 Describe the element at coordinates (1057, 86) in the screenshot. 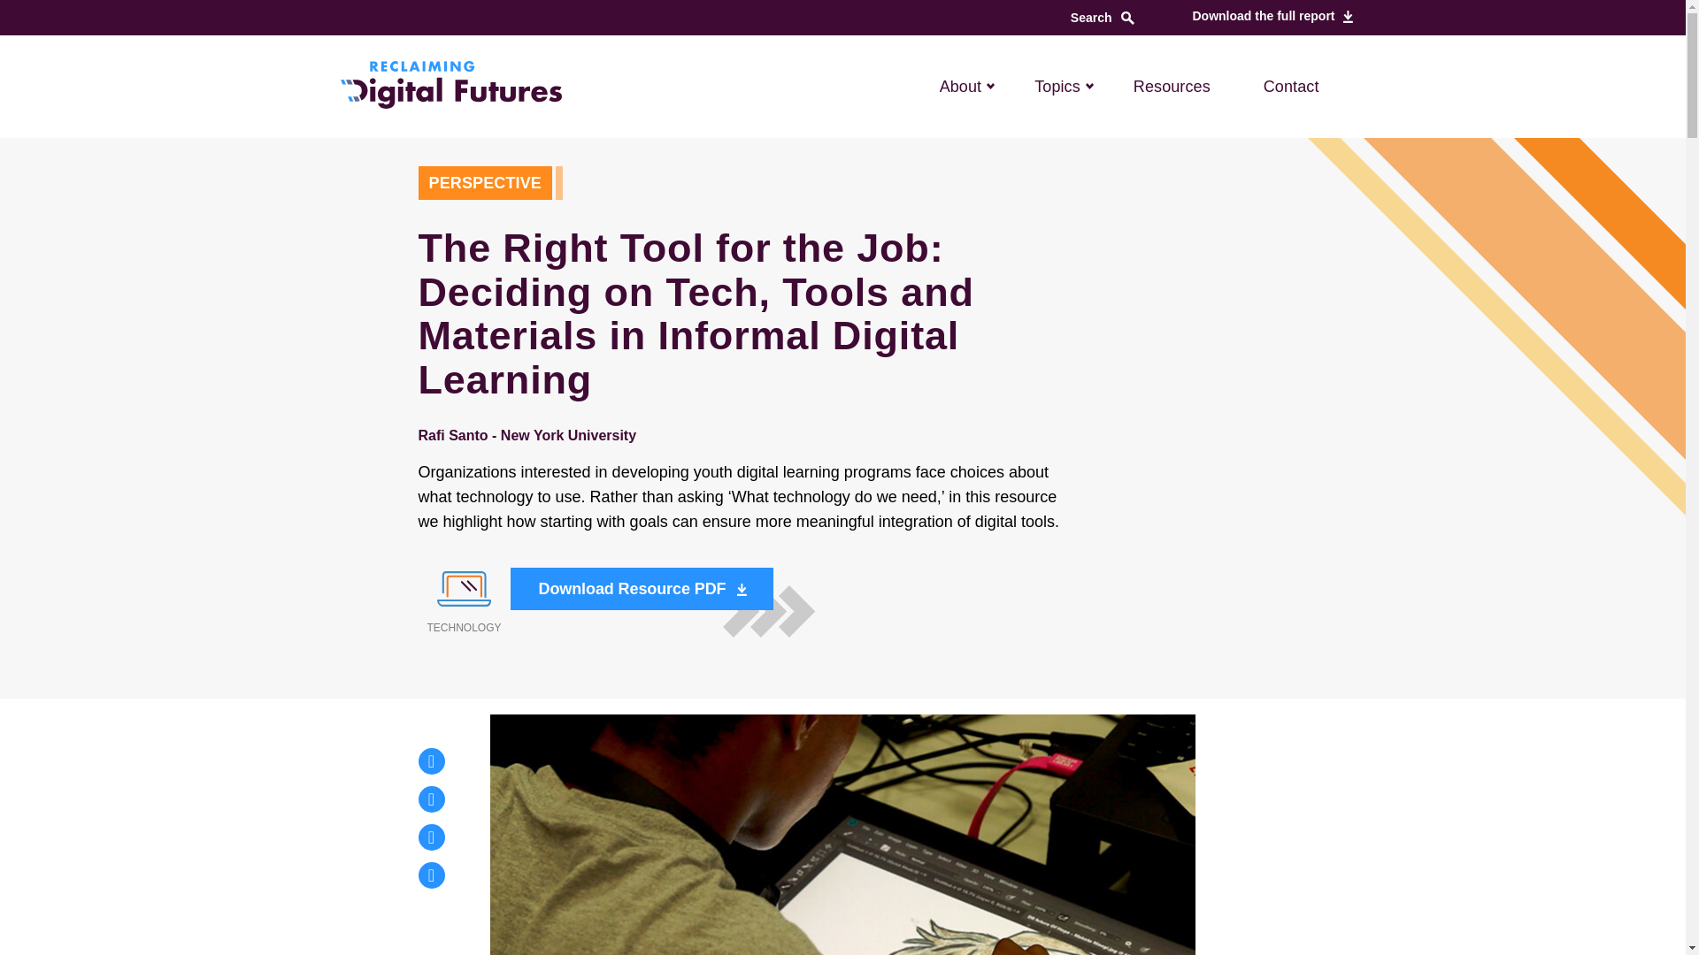

I see `Topics` at that location.